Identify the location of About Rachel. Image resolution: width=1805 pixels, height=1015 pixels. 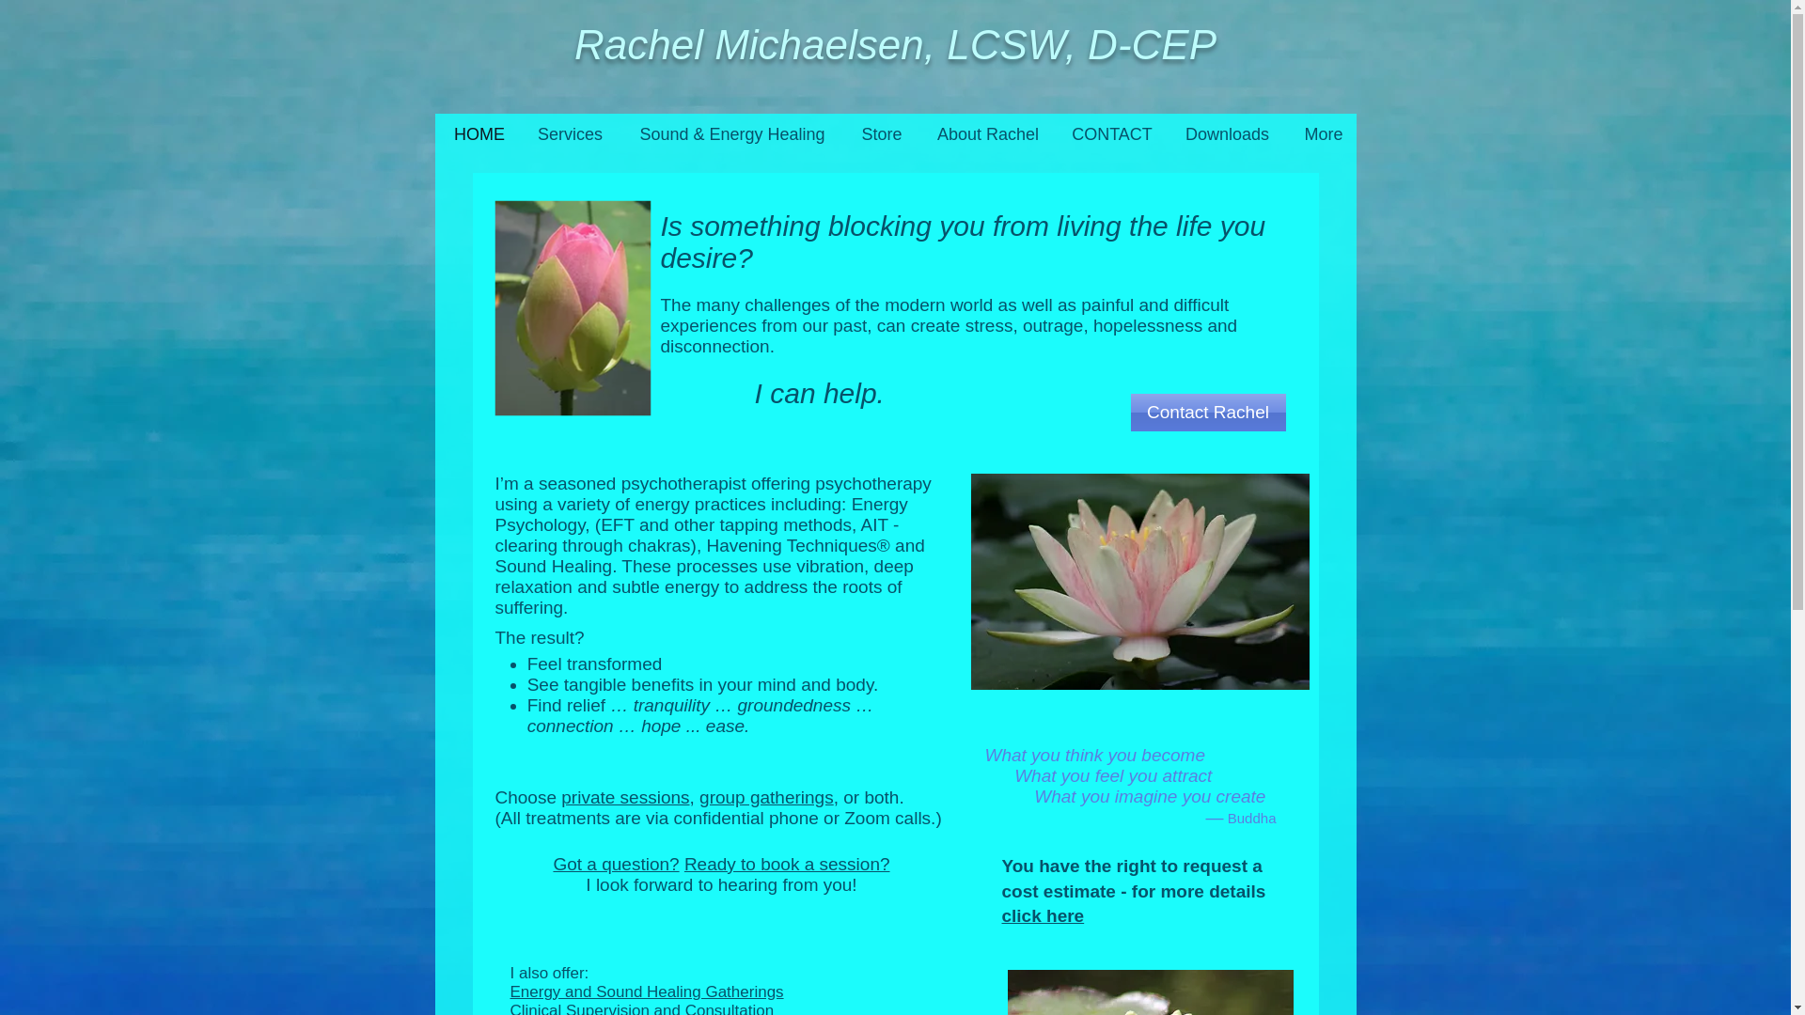
(988, 135).